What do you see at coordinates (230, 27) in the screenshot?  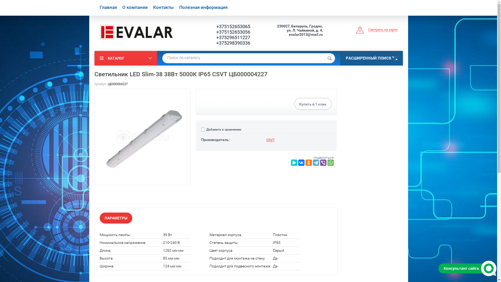 I see `+375152653065` at bounding box center [230, 27].